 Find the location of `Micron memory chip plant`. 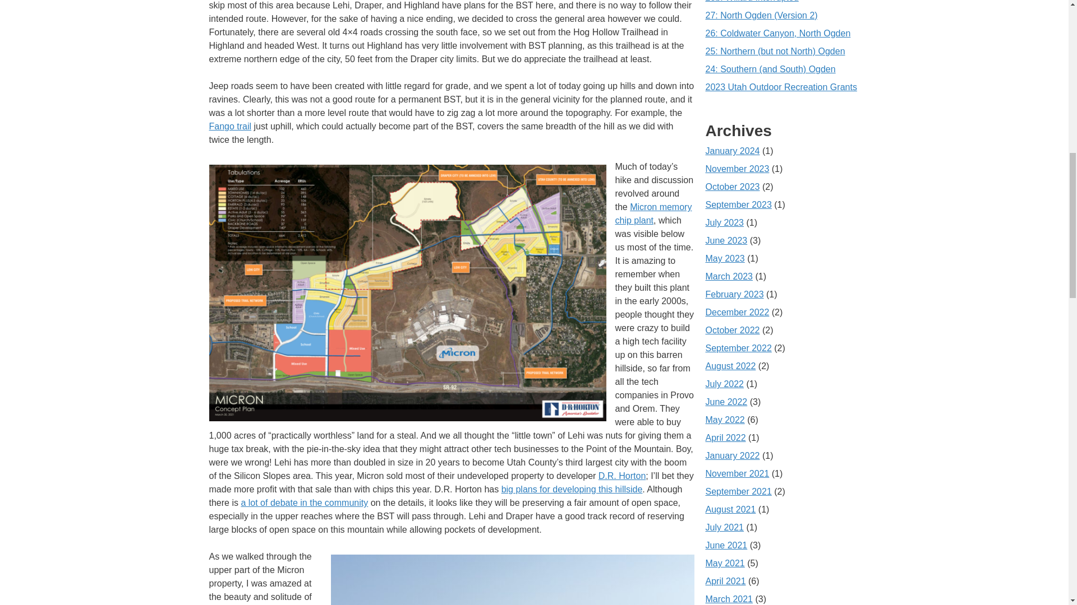

Micron memory chip plant is located at coordinates (653, 213).